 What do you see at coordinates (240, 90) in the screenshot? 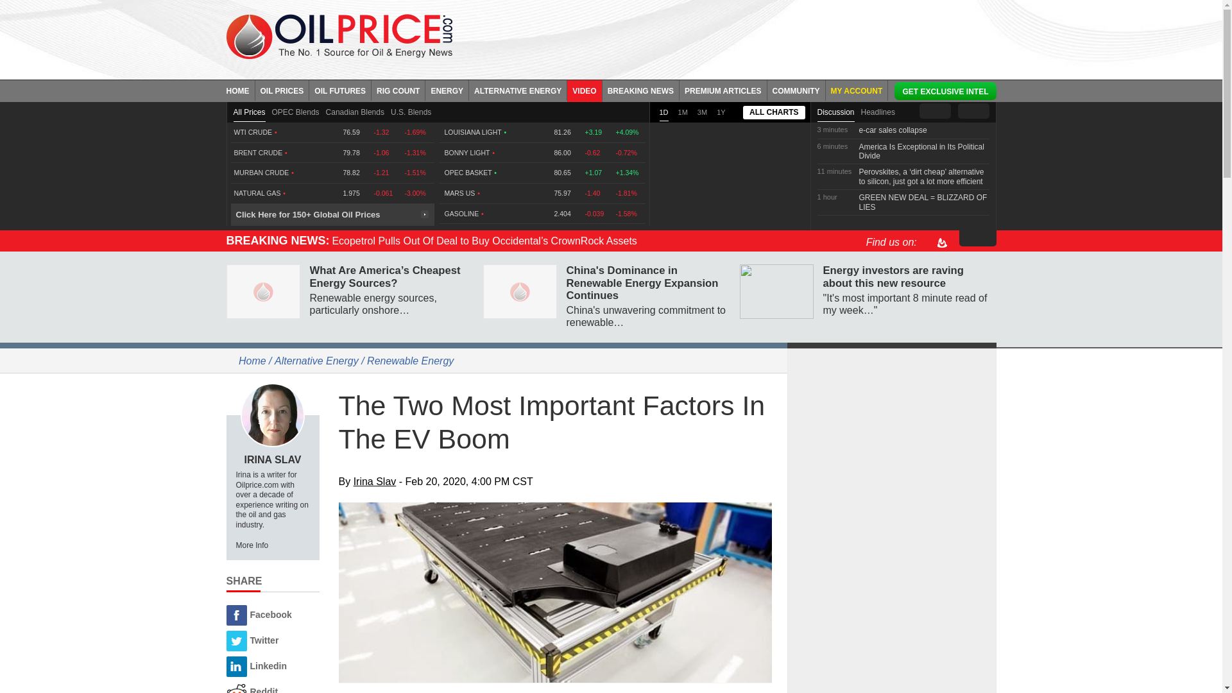
I see `HOME` at bounding box center [240, 90].